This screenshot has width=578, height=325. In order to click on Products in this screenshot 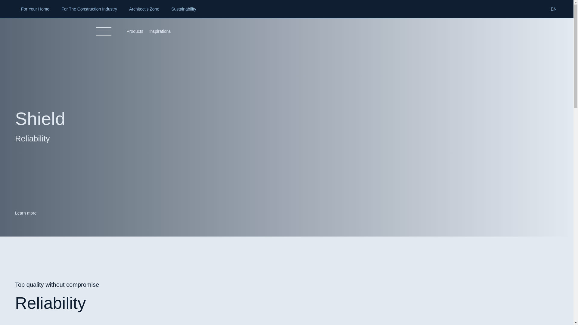, I will do `click(135, 31)`.